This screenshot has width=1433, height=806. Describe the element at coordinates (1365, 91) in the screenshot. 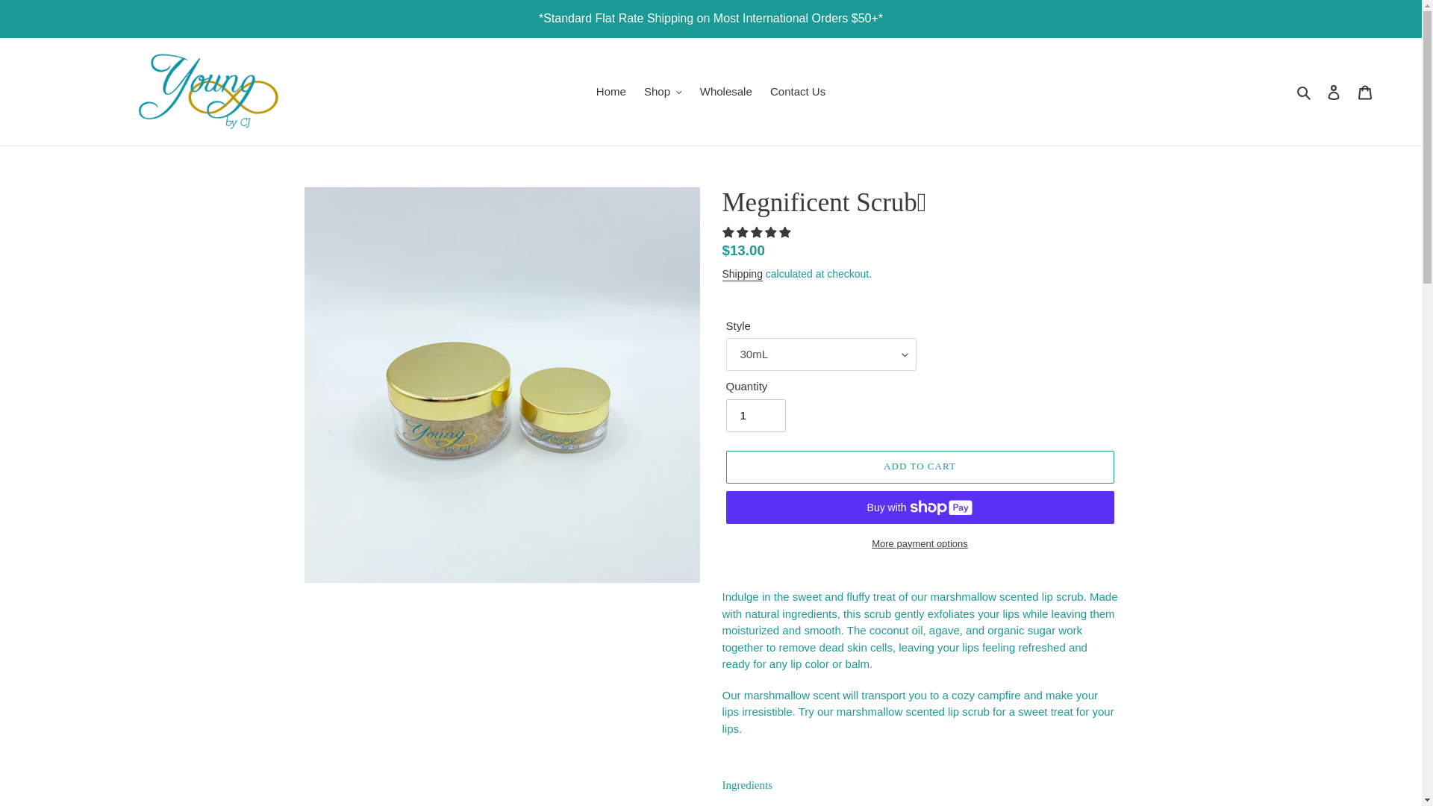

I see `Cart` at that location.